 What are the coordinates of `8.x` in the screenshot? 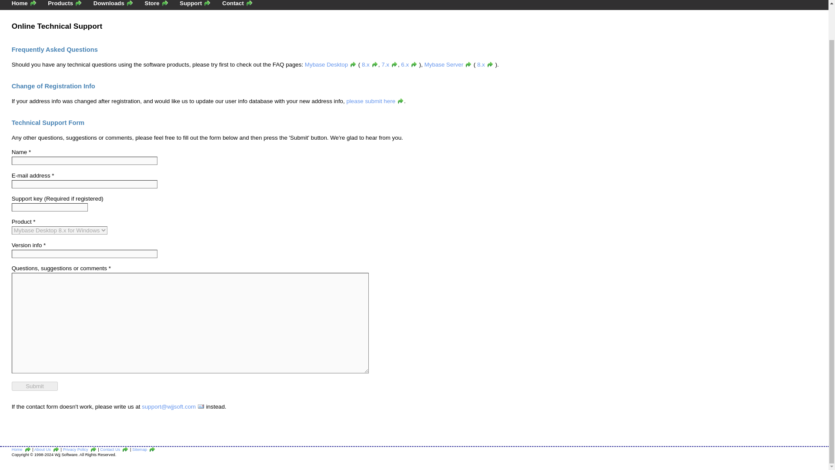 It's located at (370, 64).